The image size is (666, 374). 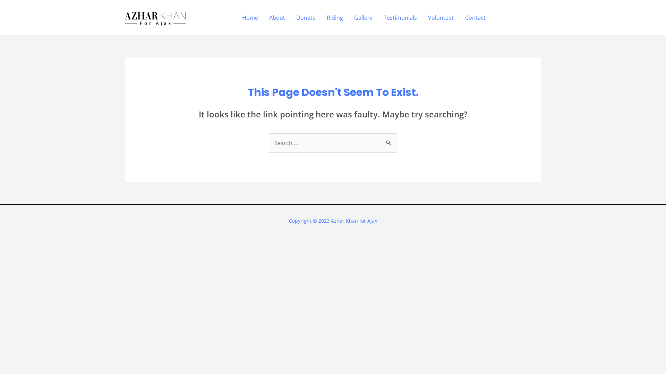 What do you see at coordinates (475, 18) in the screenshot?
I see `Contact` at bounding box center [475, 18].